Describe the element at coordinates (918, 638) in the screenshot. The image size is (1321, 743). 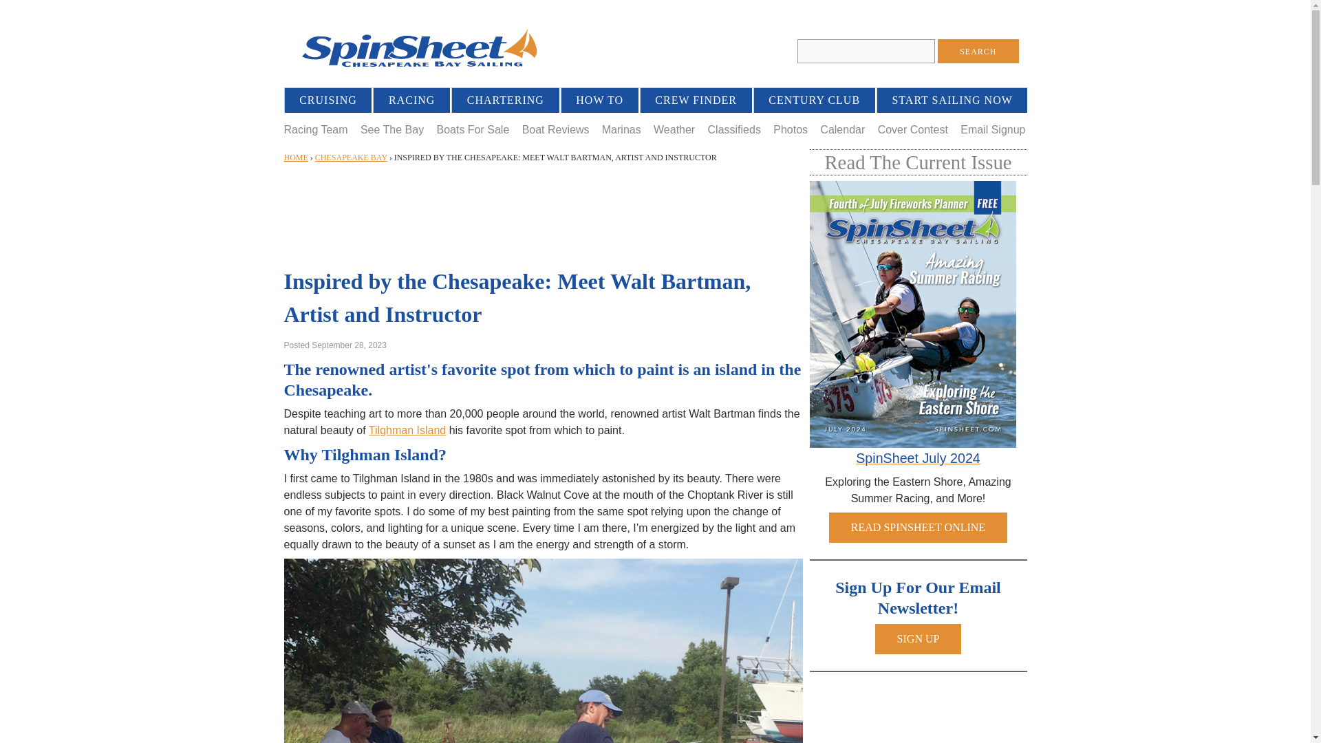
I see `SIGN UP` at that location.